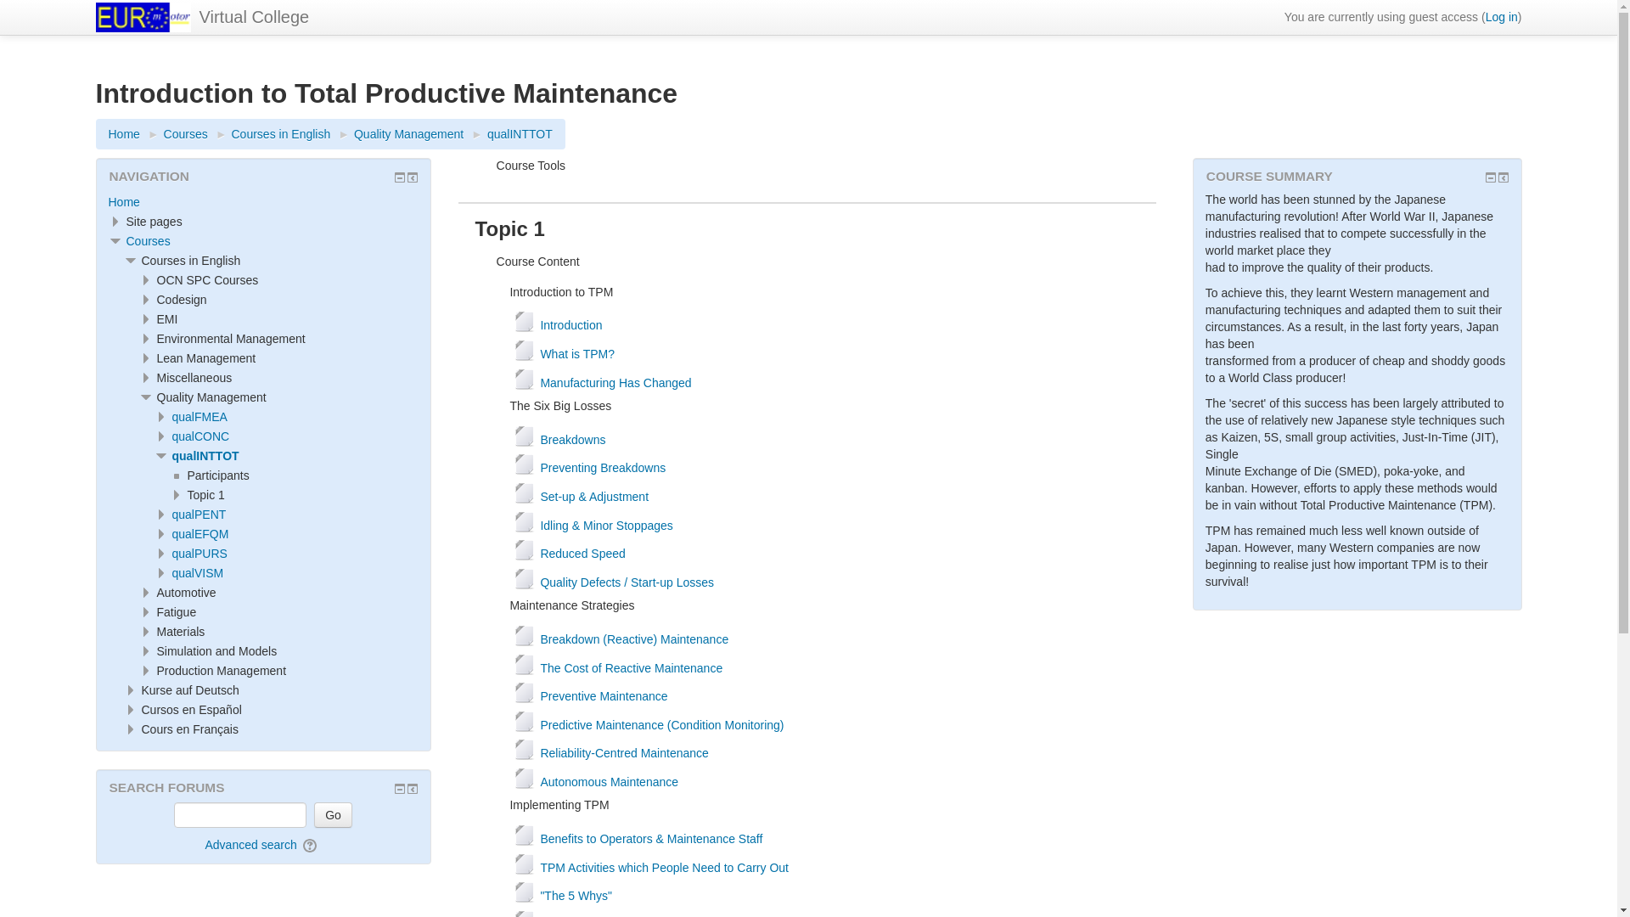 The width and height of the screenshot is (1630, 917). Describe the element at coordinates (186, 134) in the screenshot. I see `Courses` at that location.